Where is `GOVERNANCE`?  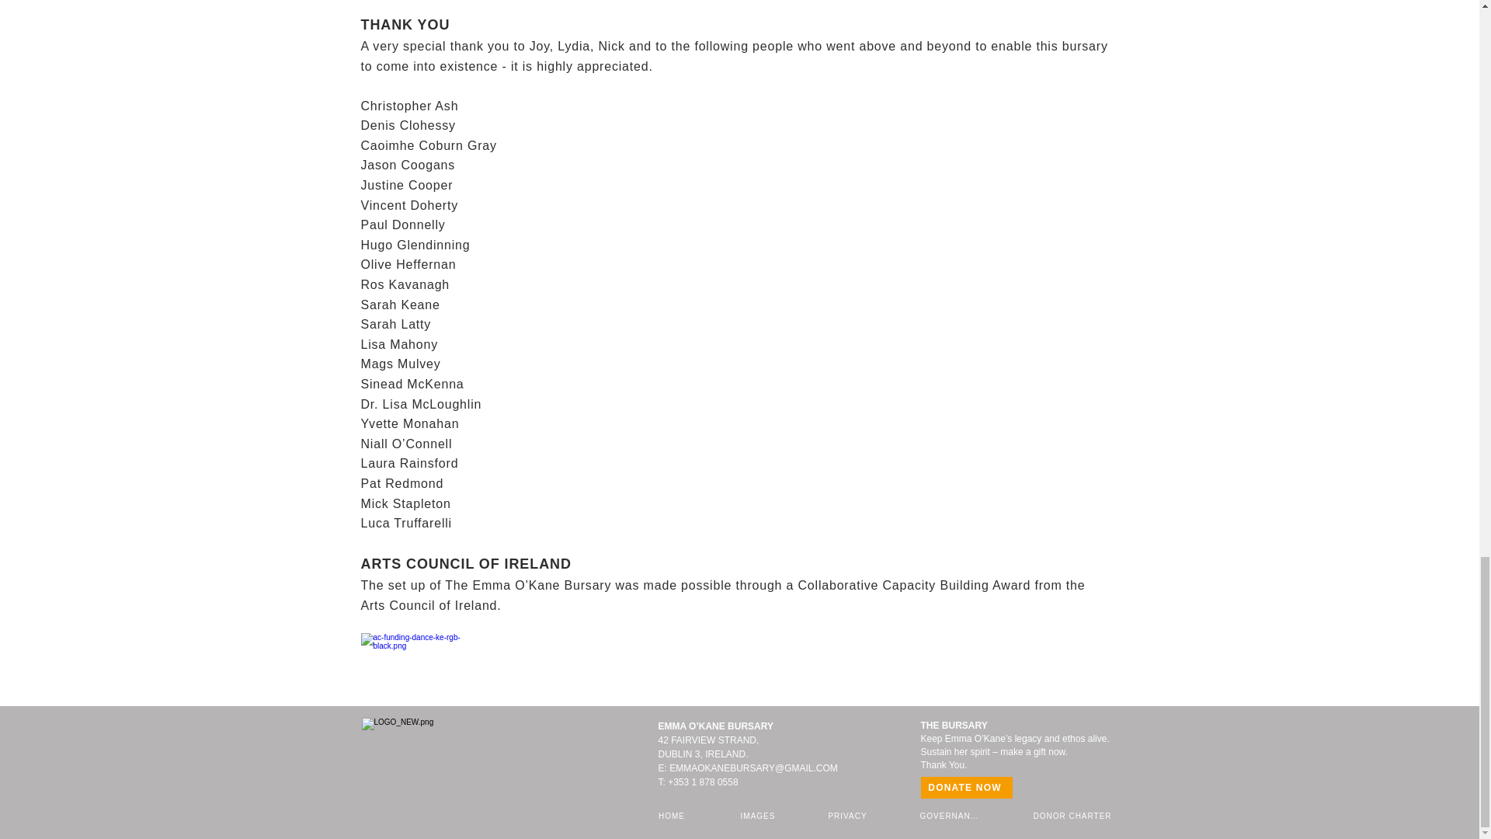
GOVERNANCE is located at coordinates (952, 815).